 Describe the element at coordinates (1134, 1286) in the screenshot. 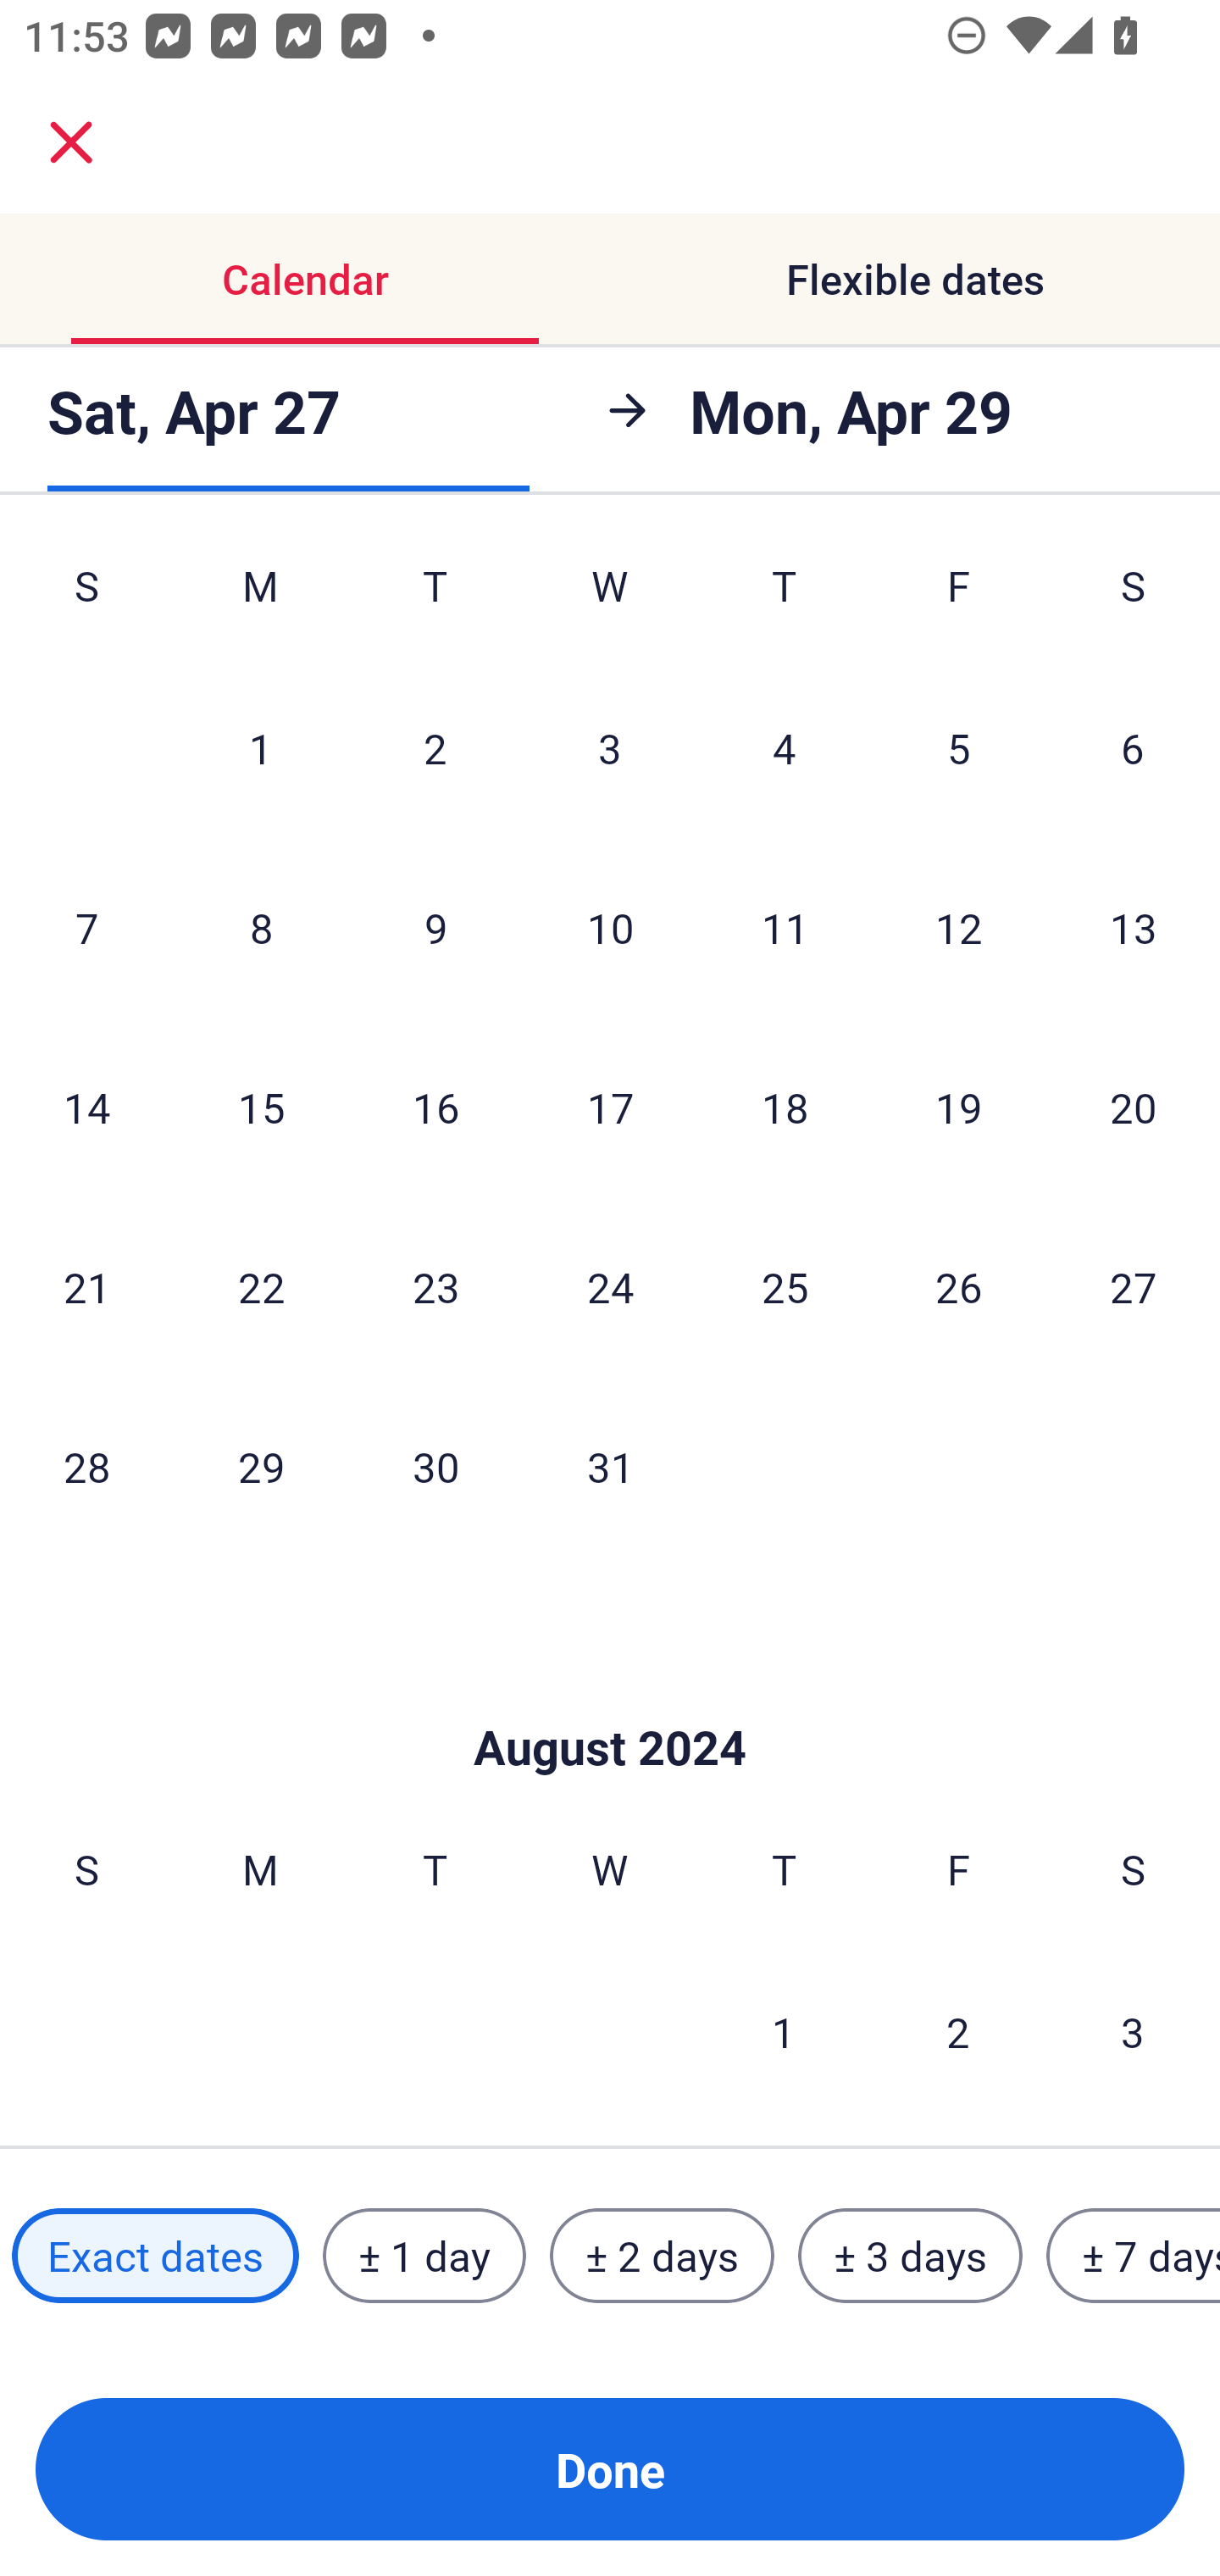

I see `27 Saturday, July 27, 2024` at that location.